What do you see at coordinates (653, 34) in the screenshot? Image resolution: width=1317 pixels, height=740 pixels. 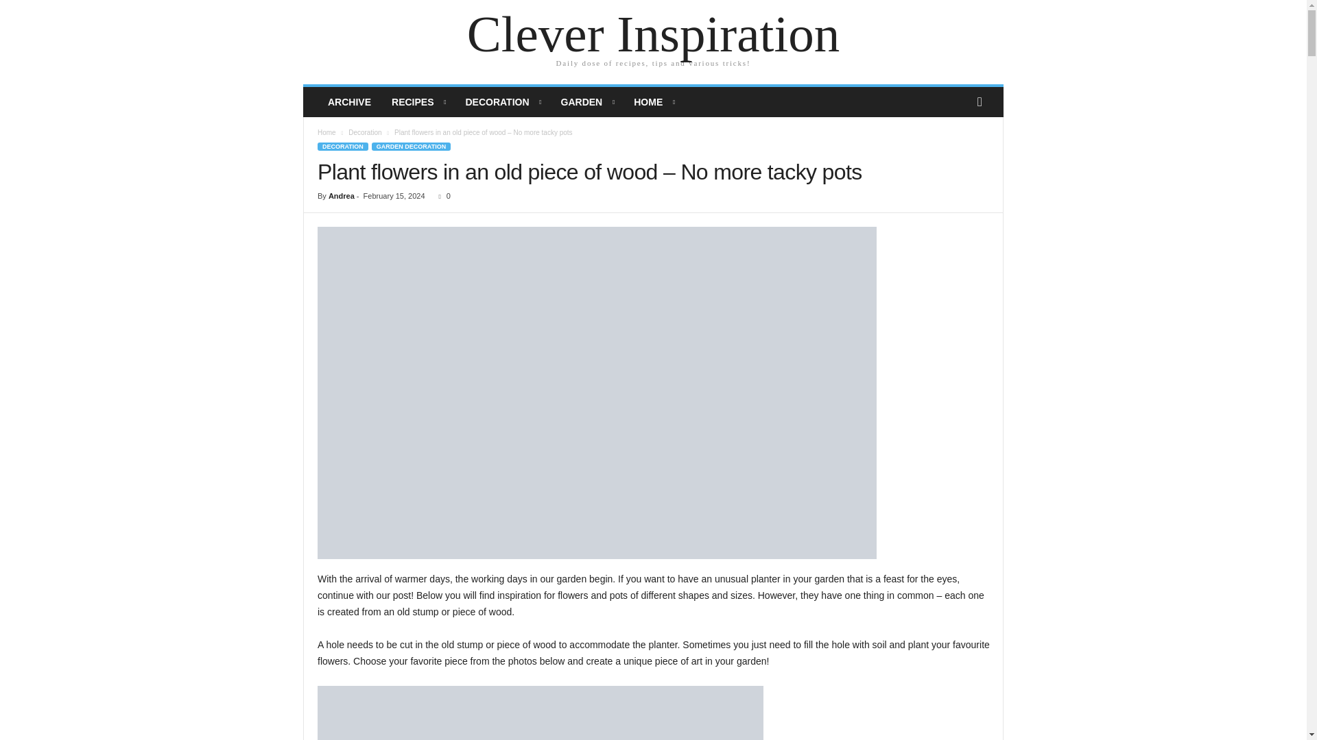 I see `Clever Inspiration` at bounding box center [653, 34].